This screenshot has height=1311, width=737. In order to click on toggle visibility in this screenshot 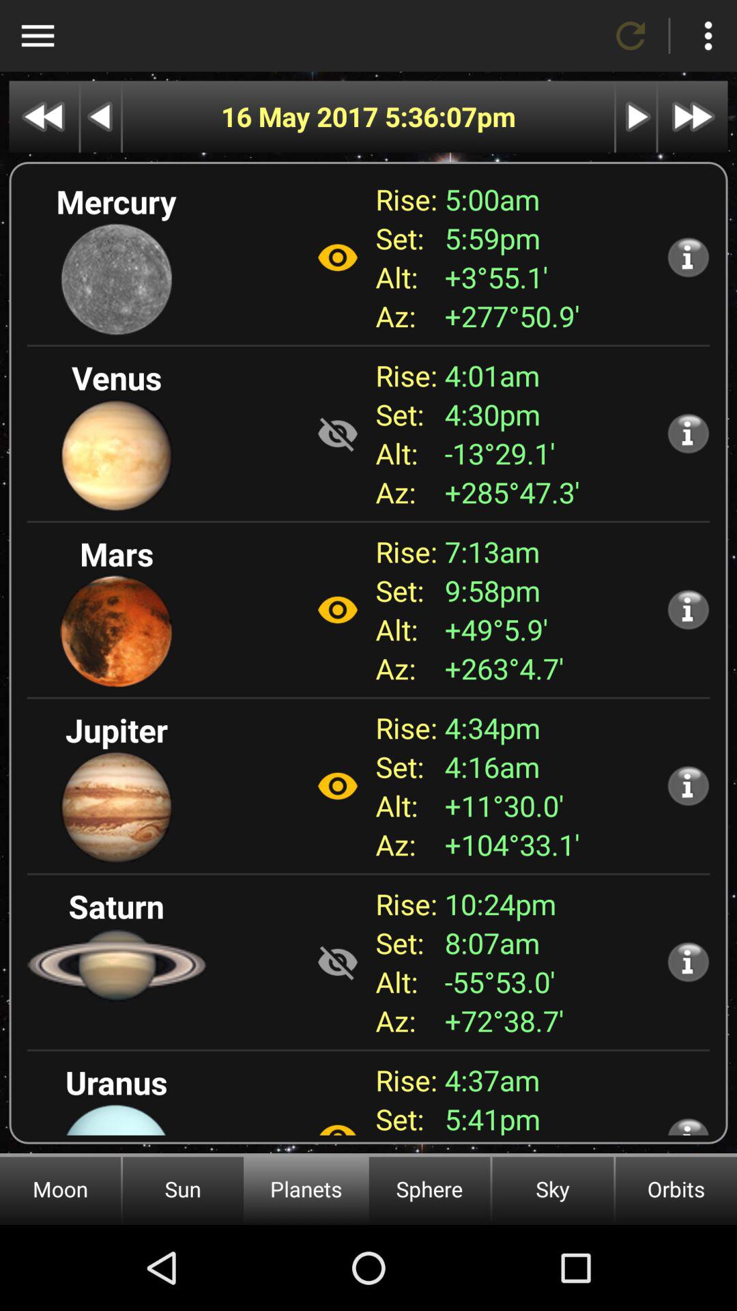, I will do `click(338, 257)`.